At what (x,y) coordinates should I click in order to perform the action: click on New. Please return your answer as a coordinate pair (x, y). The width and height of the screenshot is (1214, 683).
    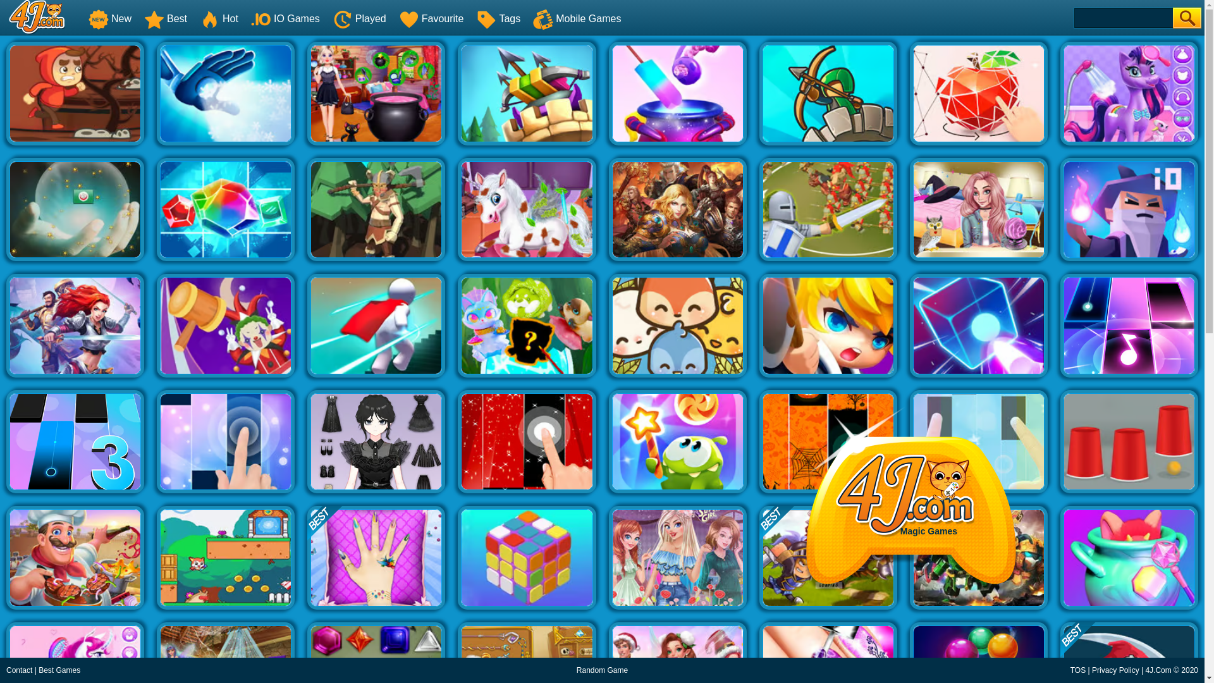
    Looking at the image, I should click on (110, 18).